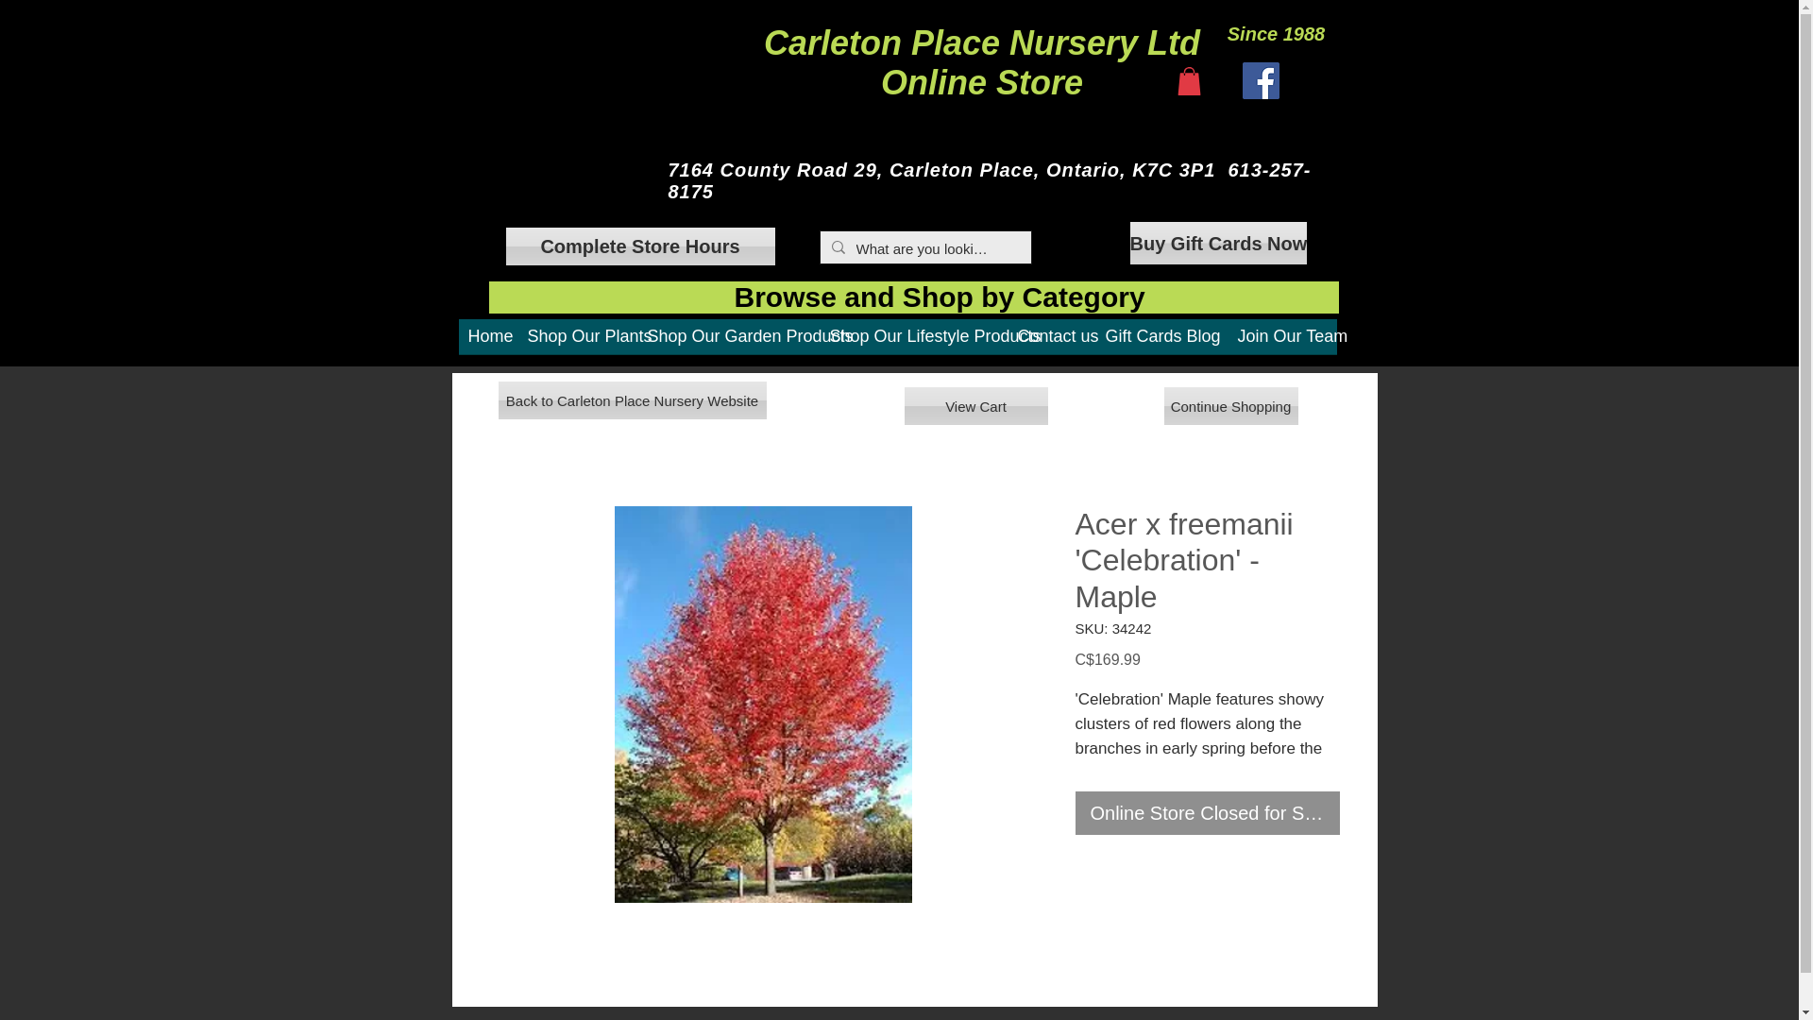  What do you see at coordinates (1052, 342) in the screenshot?
I see `Contact us` at bounding box center [1052, 342].